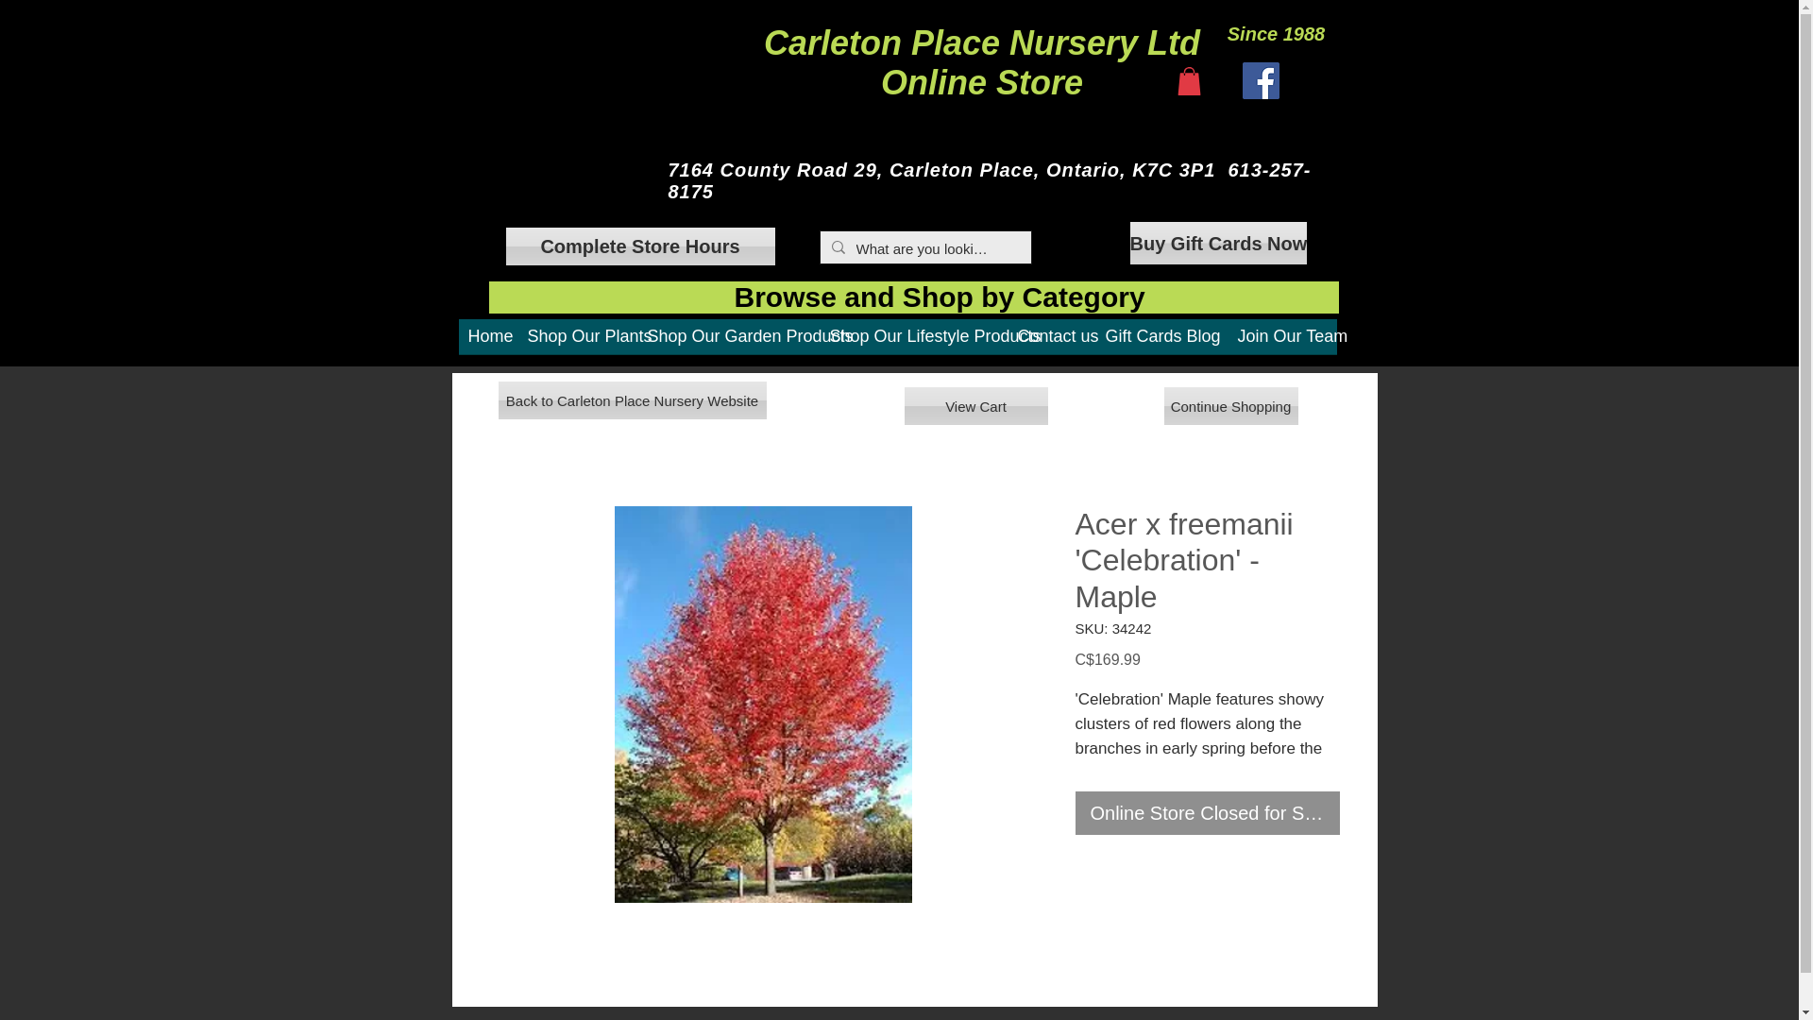  What do you see at coordinates (1052, 342) in the screenshot?
I see `Contact us` at bounding box center [1052, 342].